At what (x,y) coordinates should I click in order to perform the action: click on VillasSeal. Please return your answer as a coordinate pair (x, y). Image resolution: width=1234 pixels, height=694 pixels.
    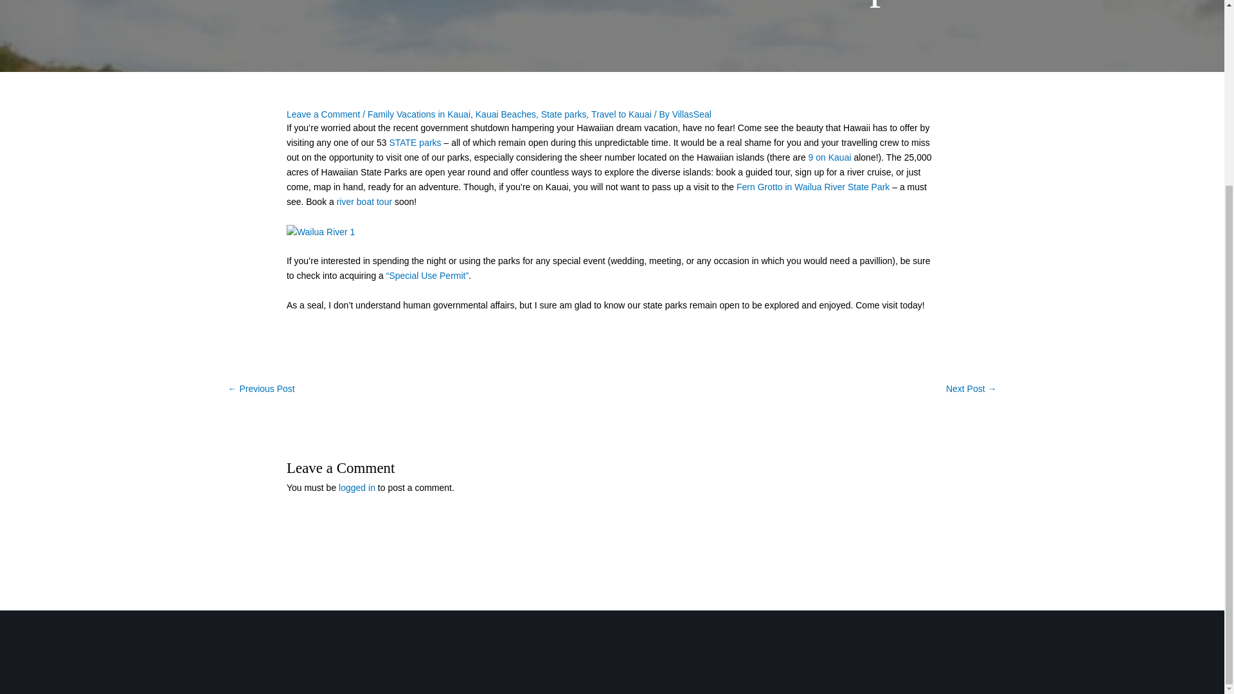
    Looking at the image, I should click on (692, 114).